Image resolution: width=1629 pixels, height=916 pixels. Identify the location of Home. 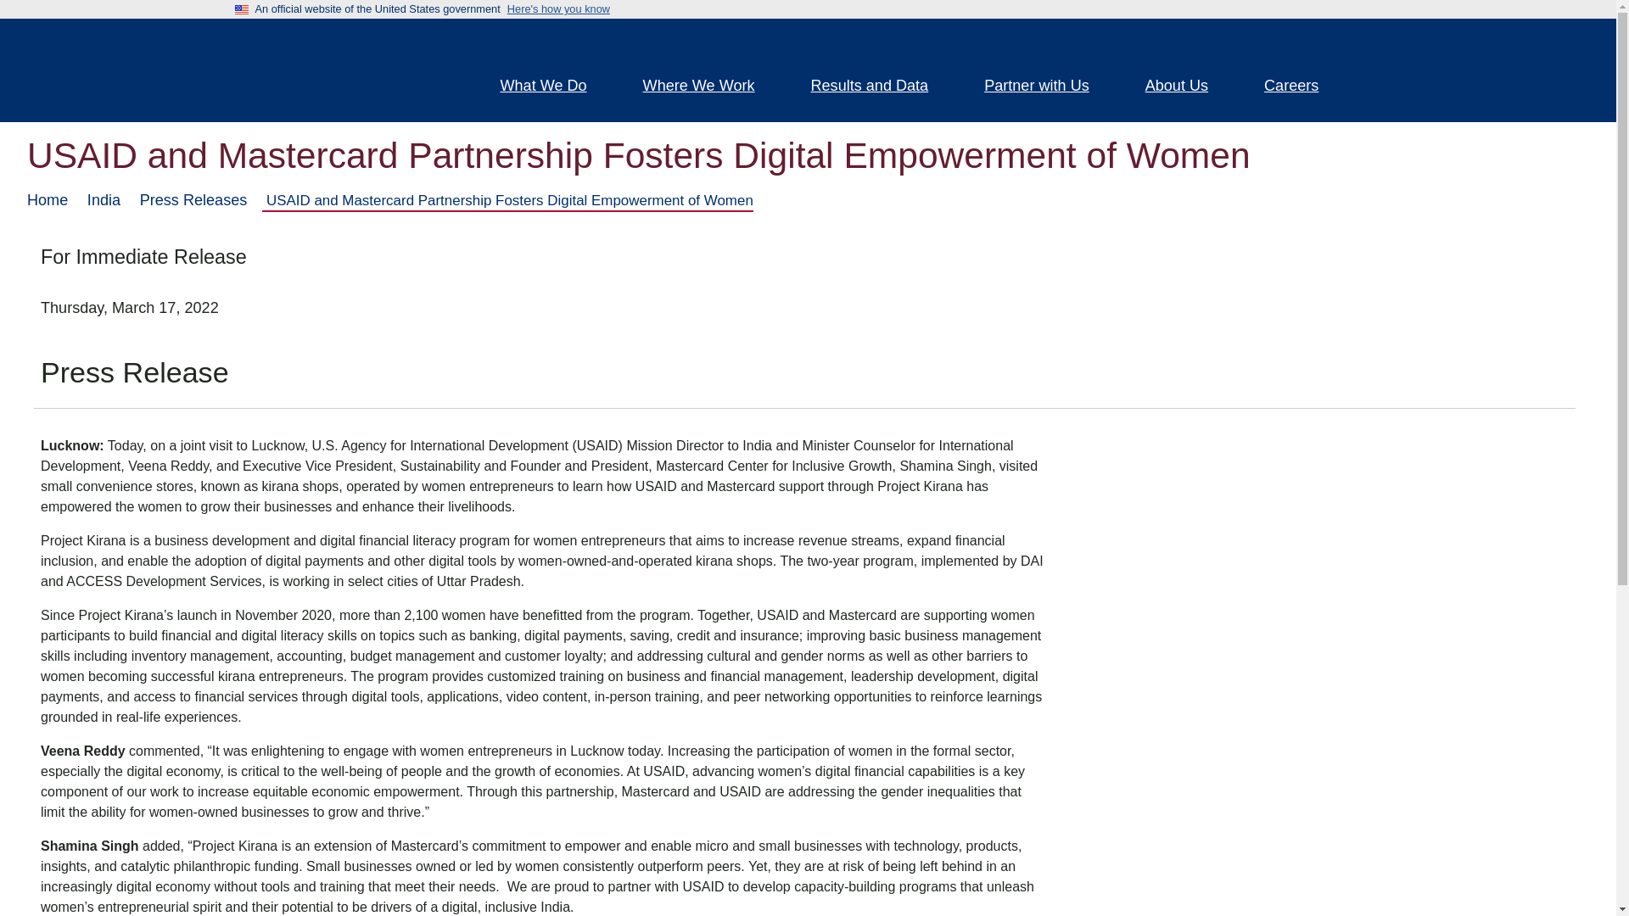
(341, 70).